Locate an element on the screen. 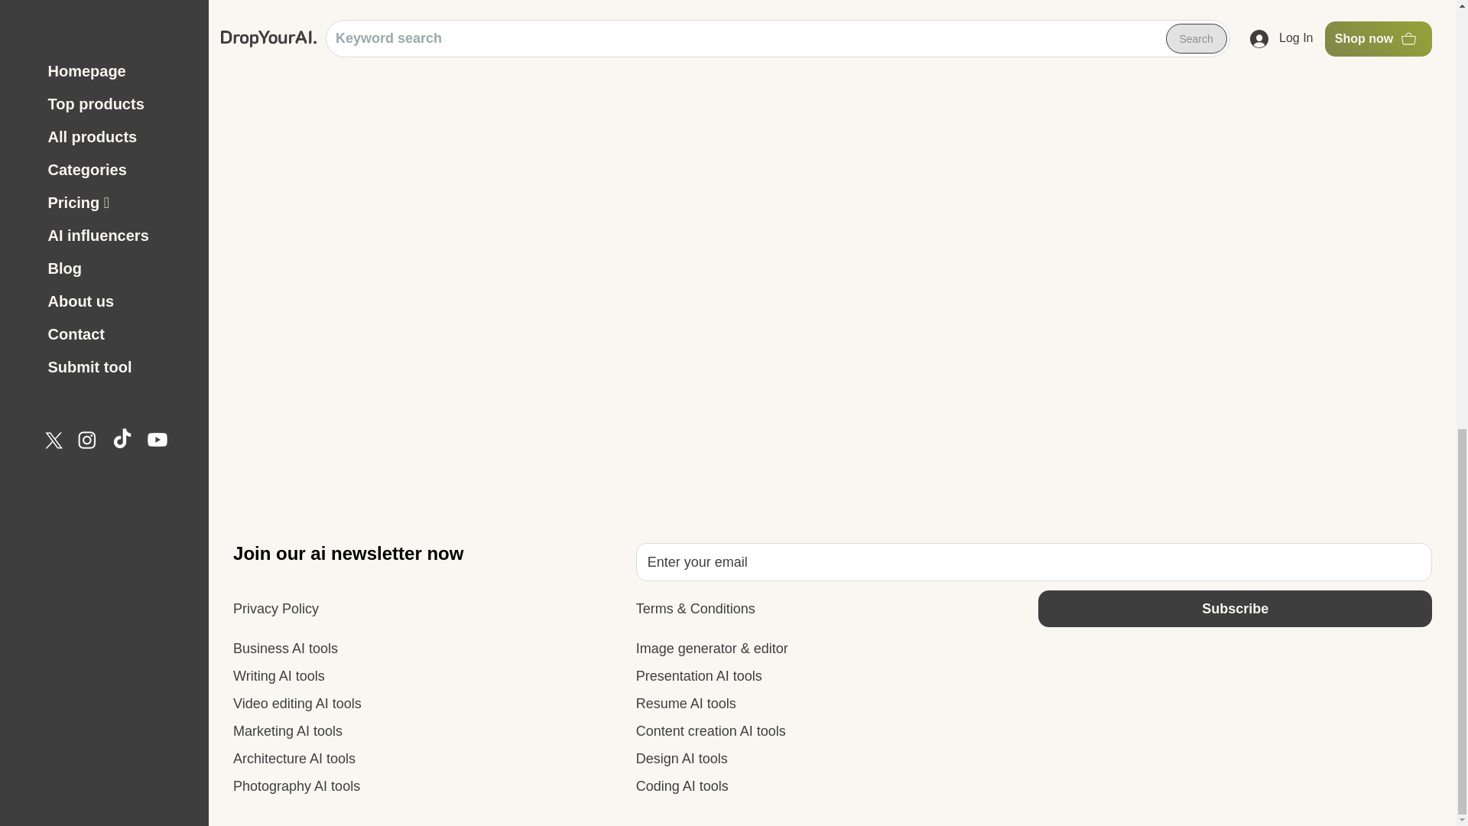  Content creation AI tools is located at coordinates (710, 731).